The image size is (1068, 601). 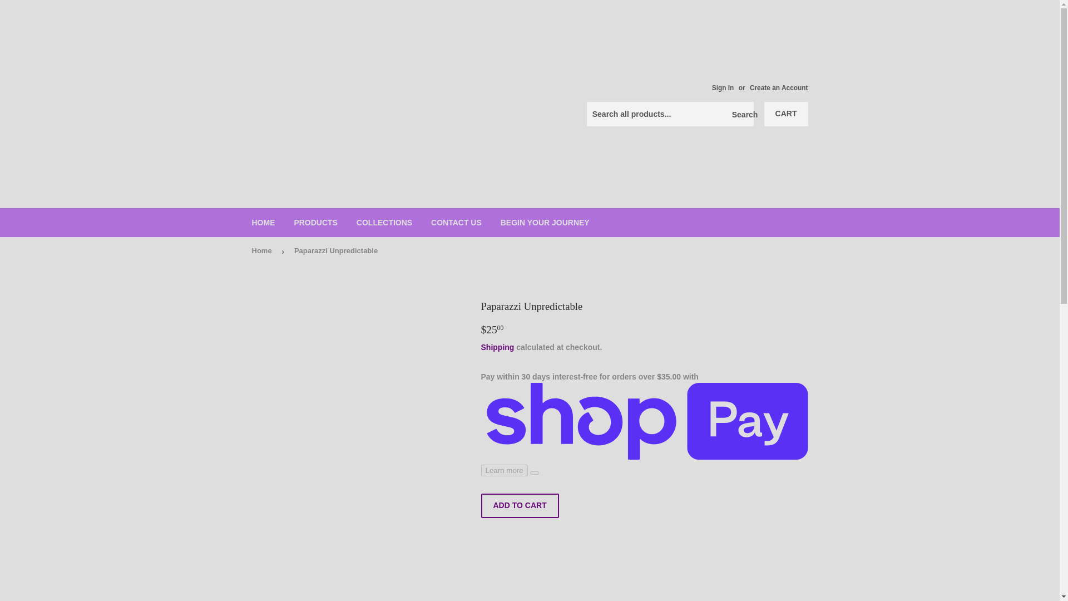 I want to click on ADD TO CART, so click(x=520, y=505).